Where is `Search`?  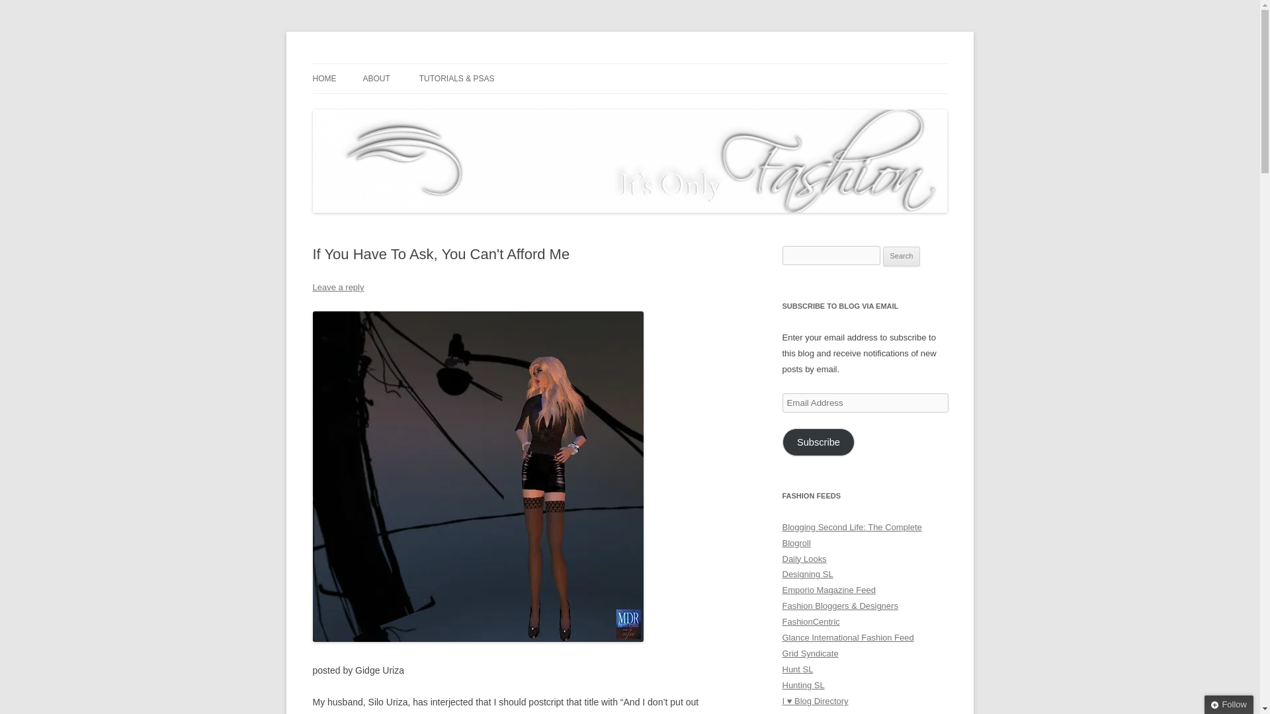
Search is located at coordinates (902, 256).